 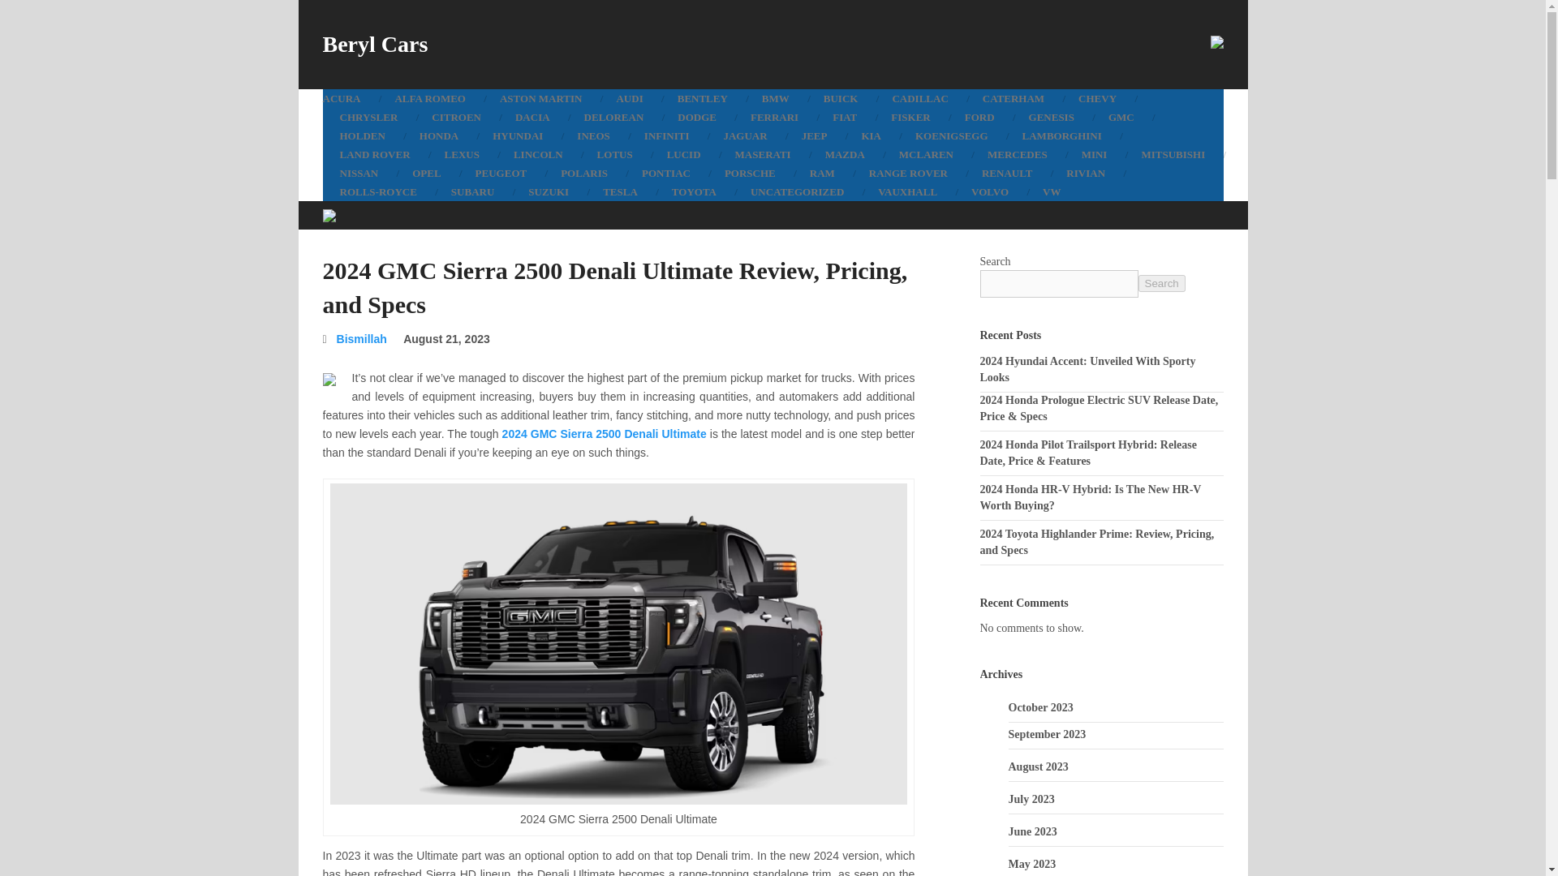 I want to click on ALFA ROMEO, so click(x=430, y=98).